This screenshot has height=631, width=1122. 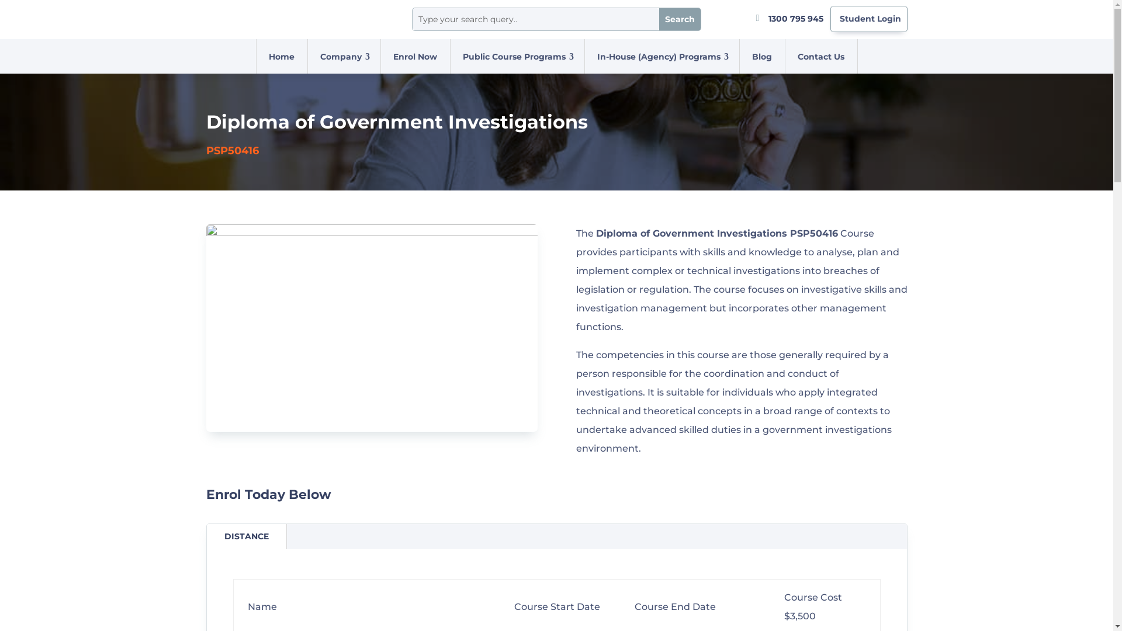 What do you see at coordinates (514, 56) in the screenshot?
I see `Public Course Programs` at bounding box center [514, 56].